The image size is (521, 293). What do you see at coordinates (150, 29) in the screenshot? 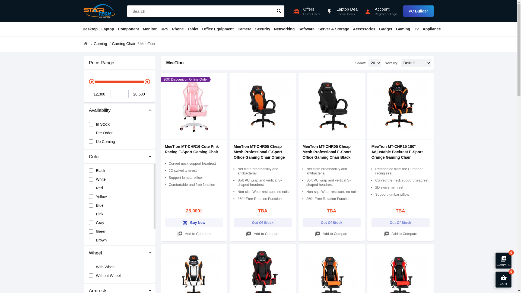
I see `Monitor` at bounding box center [150, 29].